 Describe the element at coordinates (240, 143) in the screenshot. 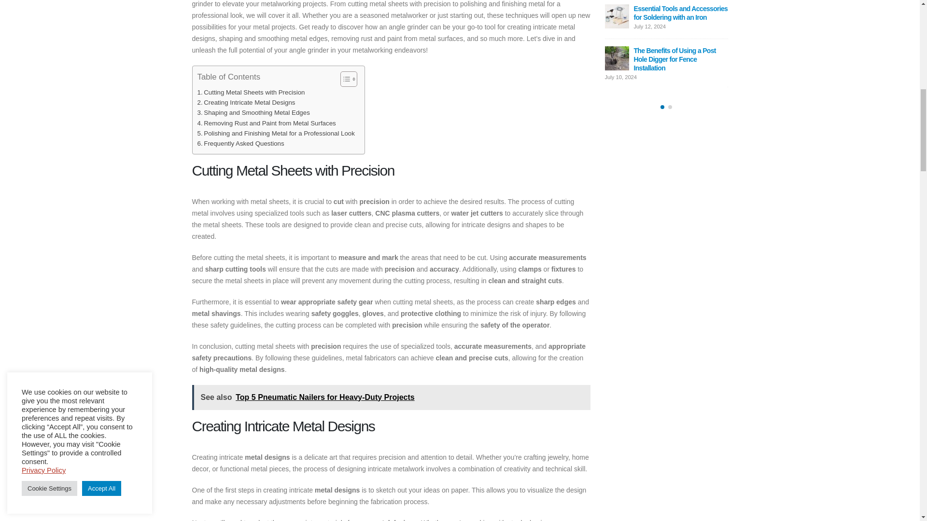

I see `Frequently Asked Questions` at that location.